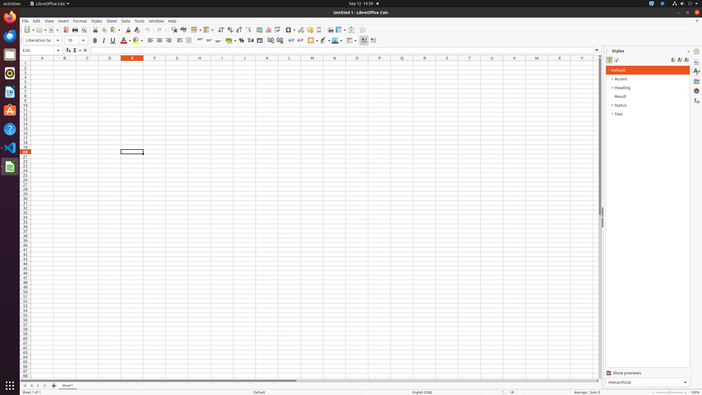 The height and width of the screenshot is (395, 702). Describe the element at coordinates (259, 41) in the screenshot. I see `Date` at that location.